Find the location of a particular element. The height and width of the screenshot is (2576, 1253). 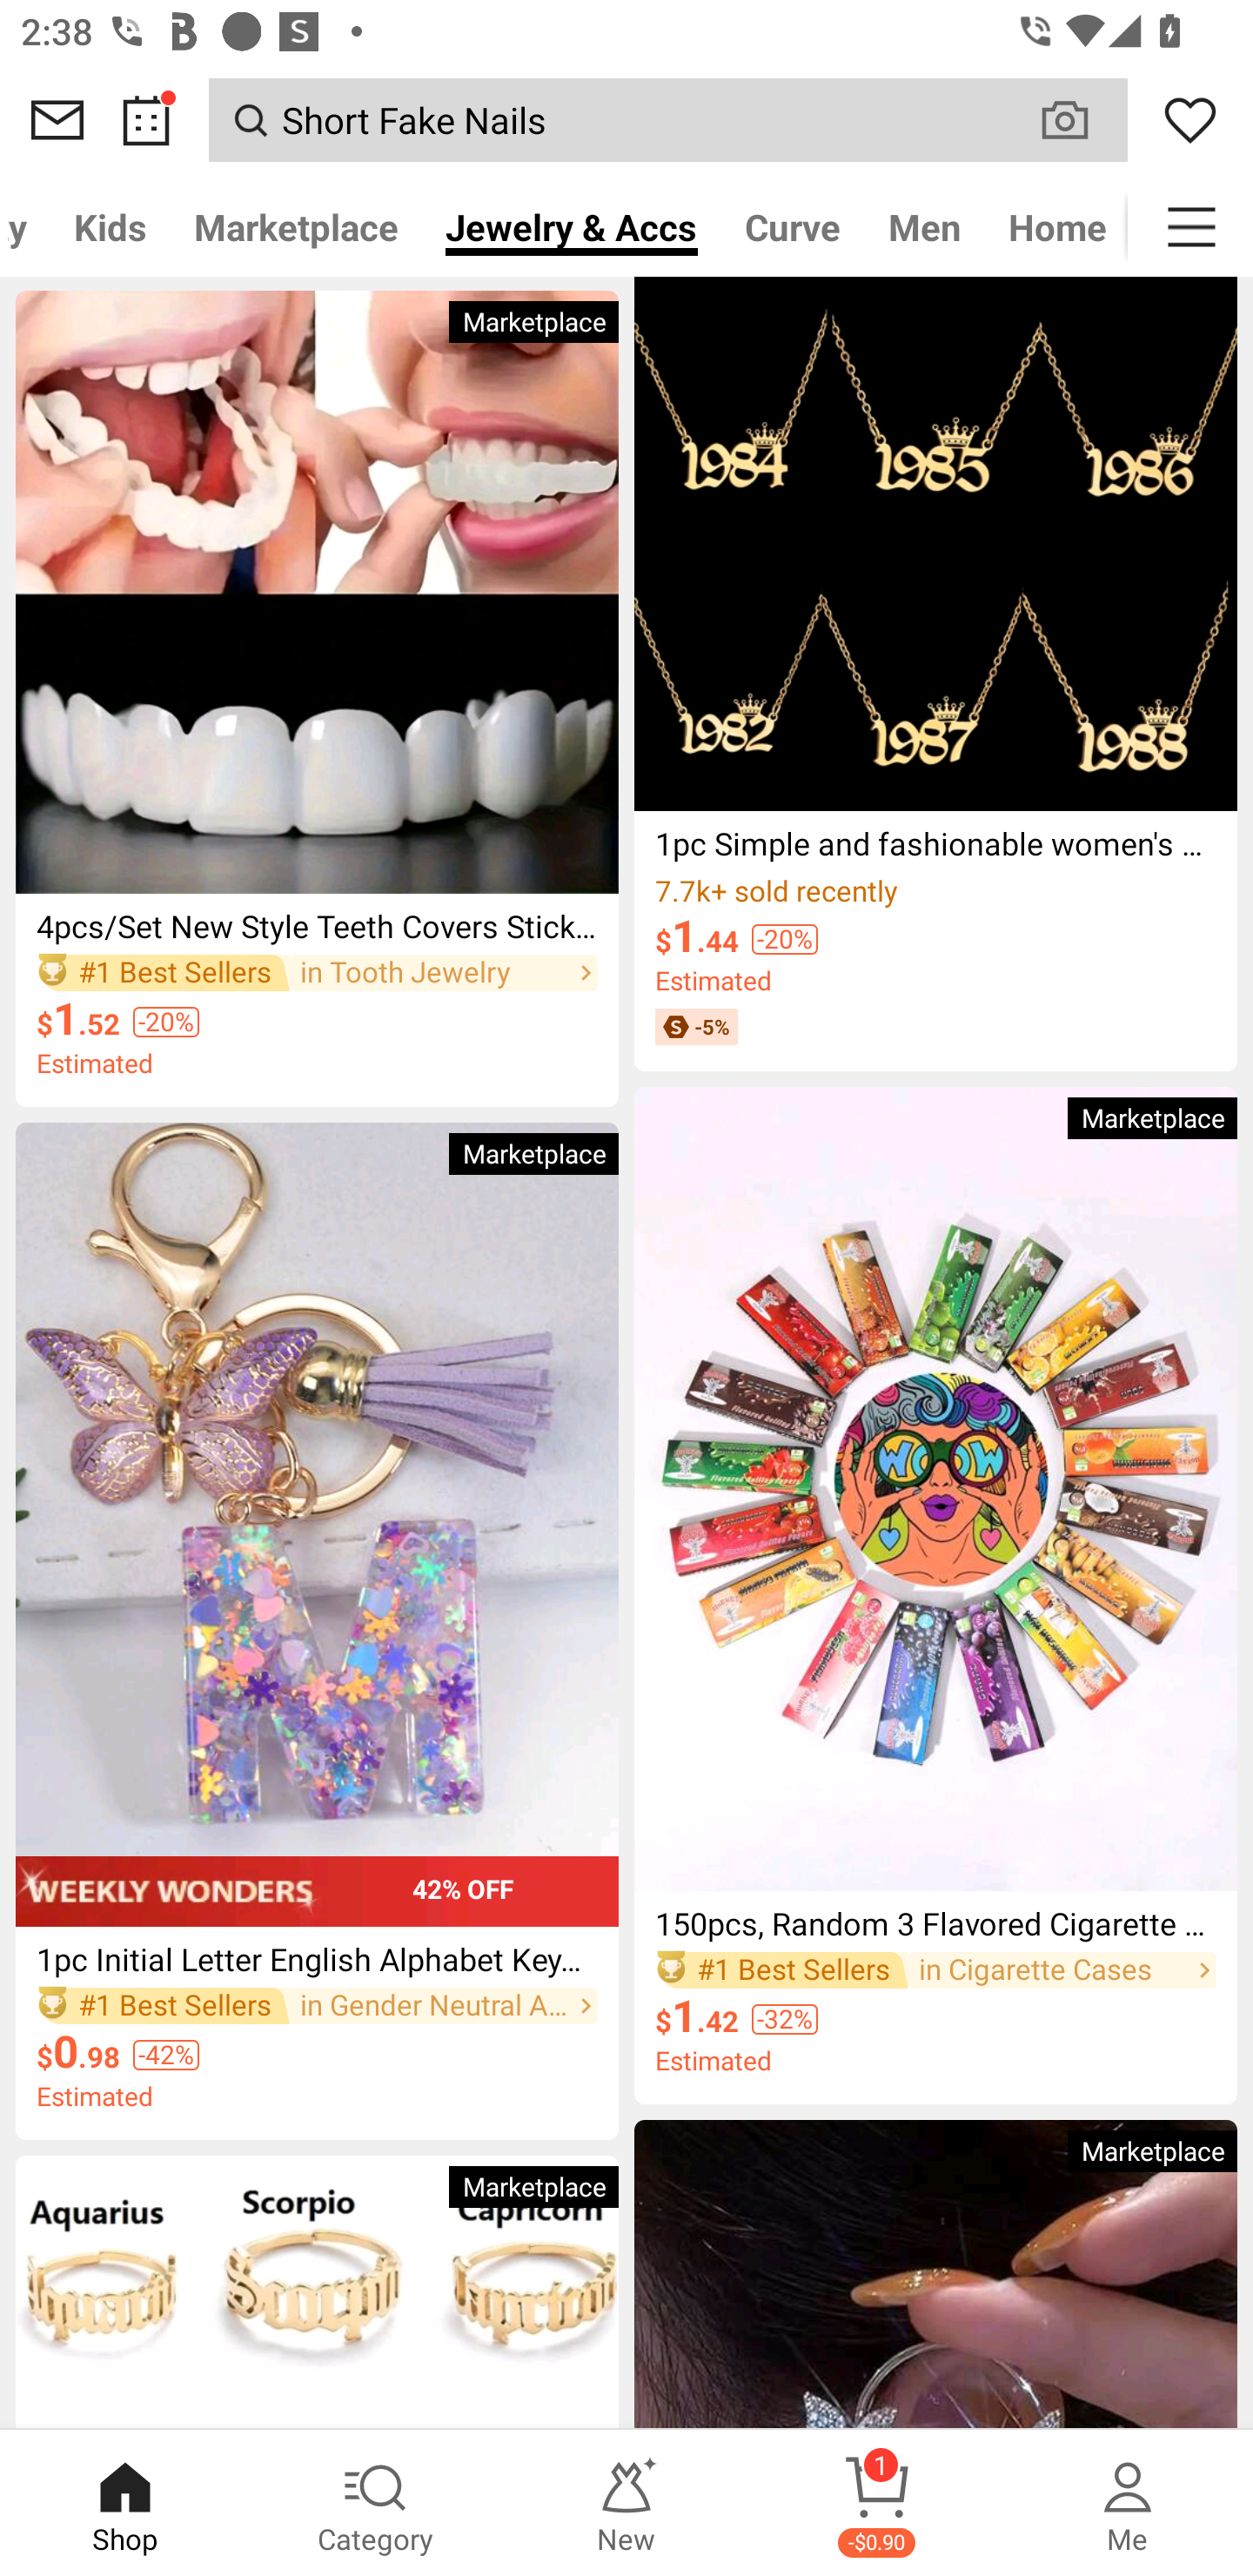

Marketplace is located at coordinates (296, 226).